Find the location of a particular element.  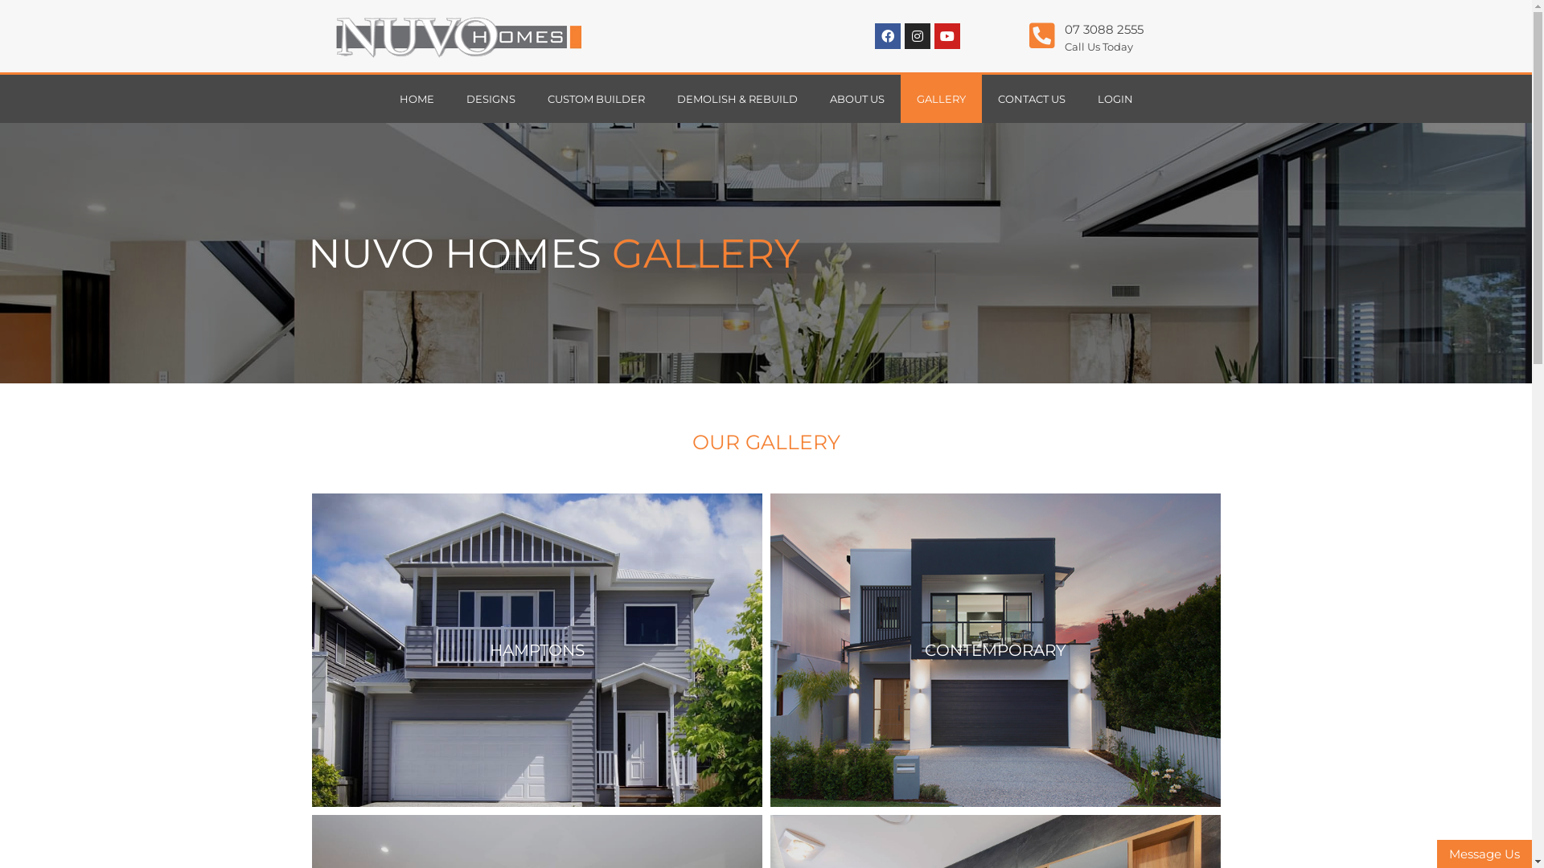

GALLERY is located at coordinates (941, 99).